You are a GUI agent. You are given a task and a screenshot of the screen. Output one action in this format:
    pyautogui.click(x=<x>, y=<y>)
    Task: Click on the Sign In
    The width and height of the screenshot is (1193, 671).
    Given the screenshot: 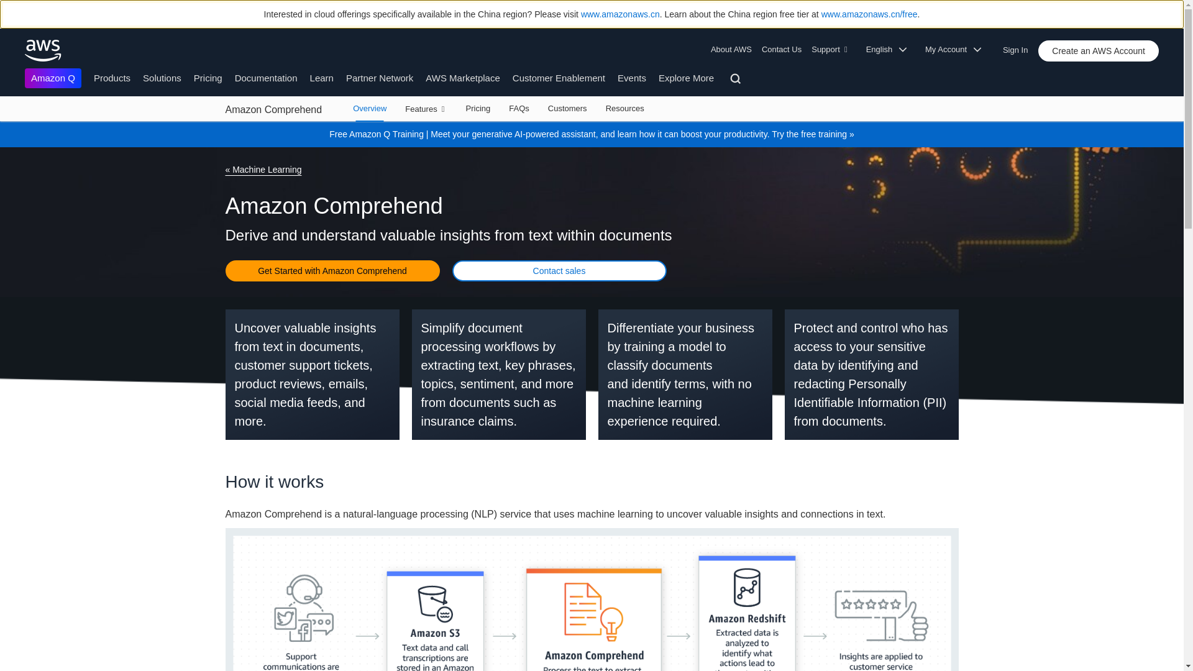 What is the action you would take?
    pyautogui.click(x=1019, y=47)
    